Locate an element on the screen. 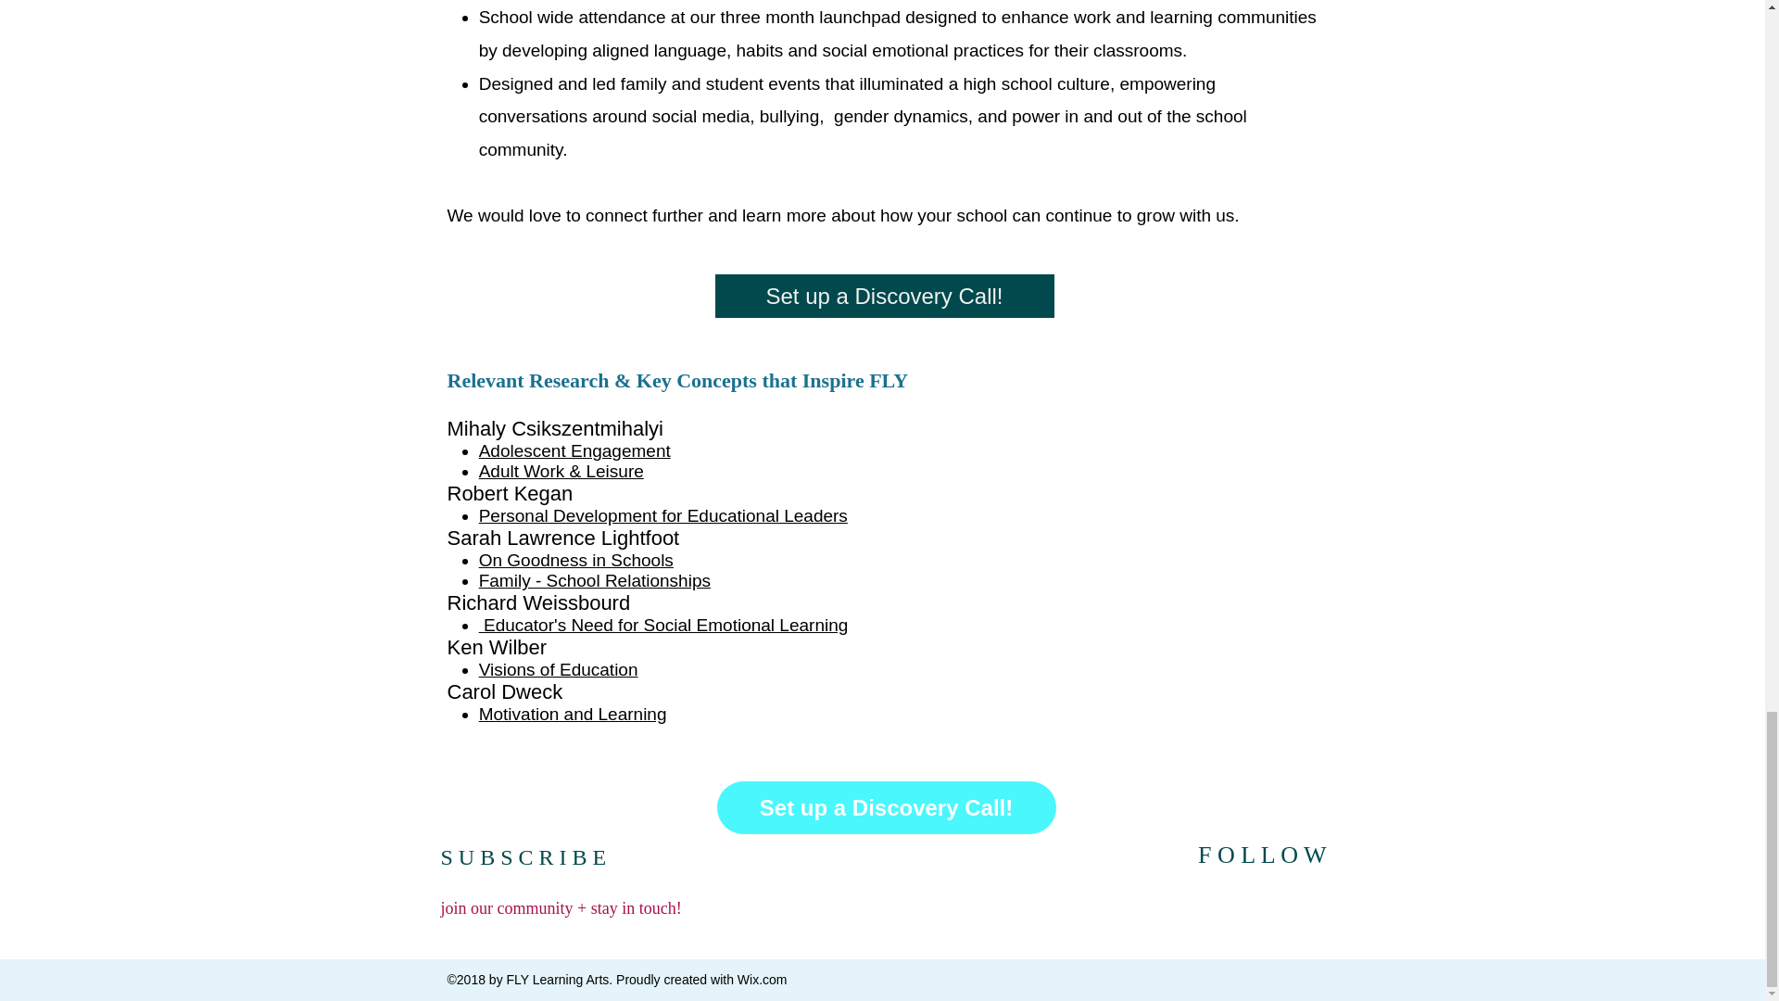 This screenshot has height=1001, width=1779. Family - School Relationships is located at coordinates (594, 580).